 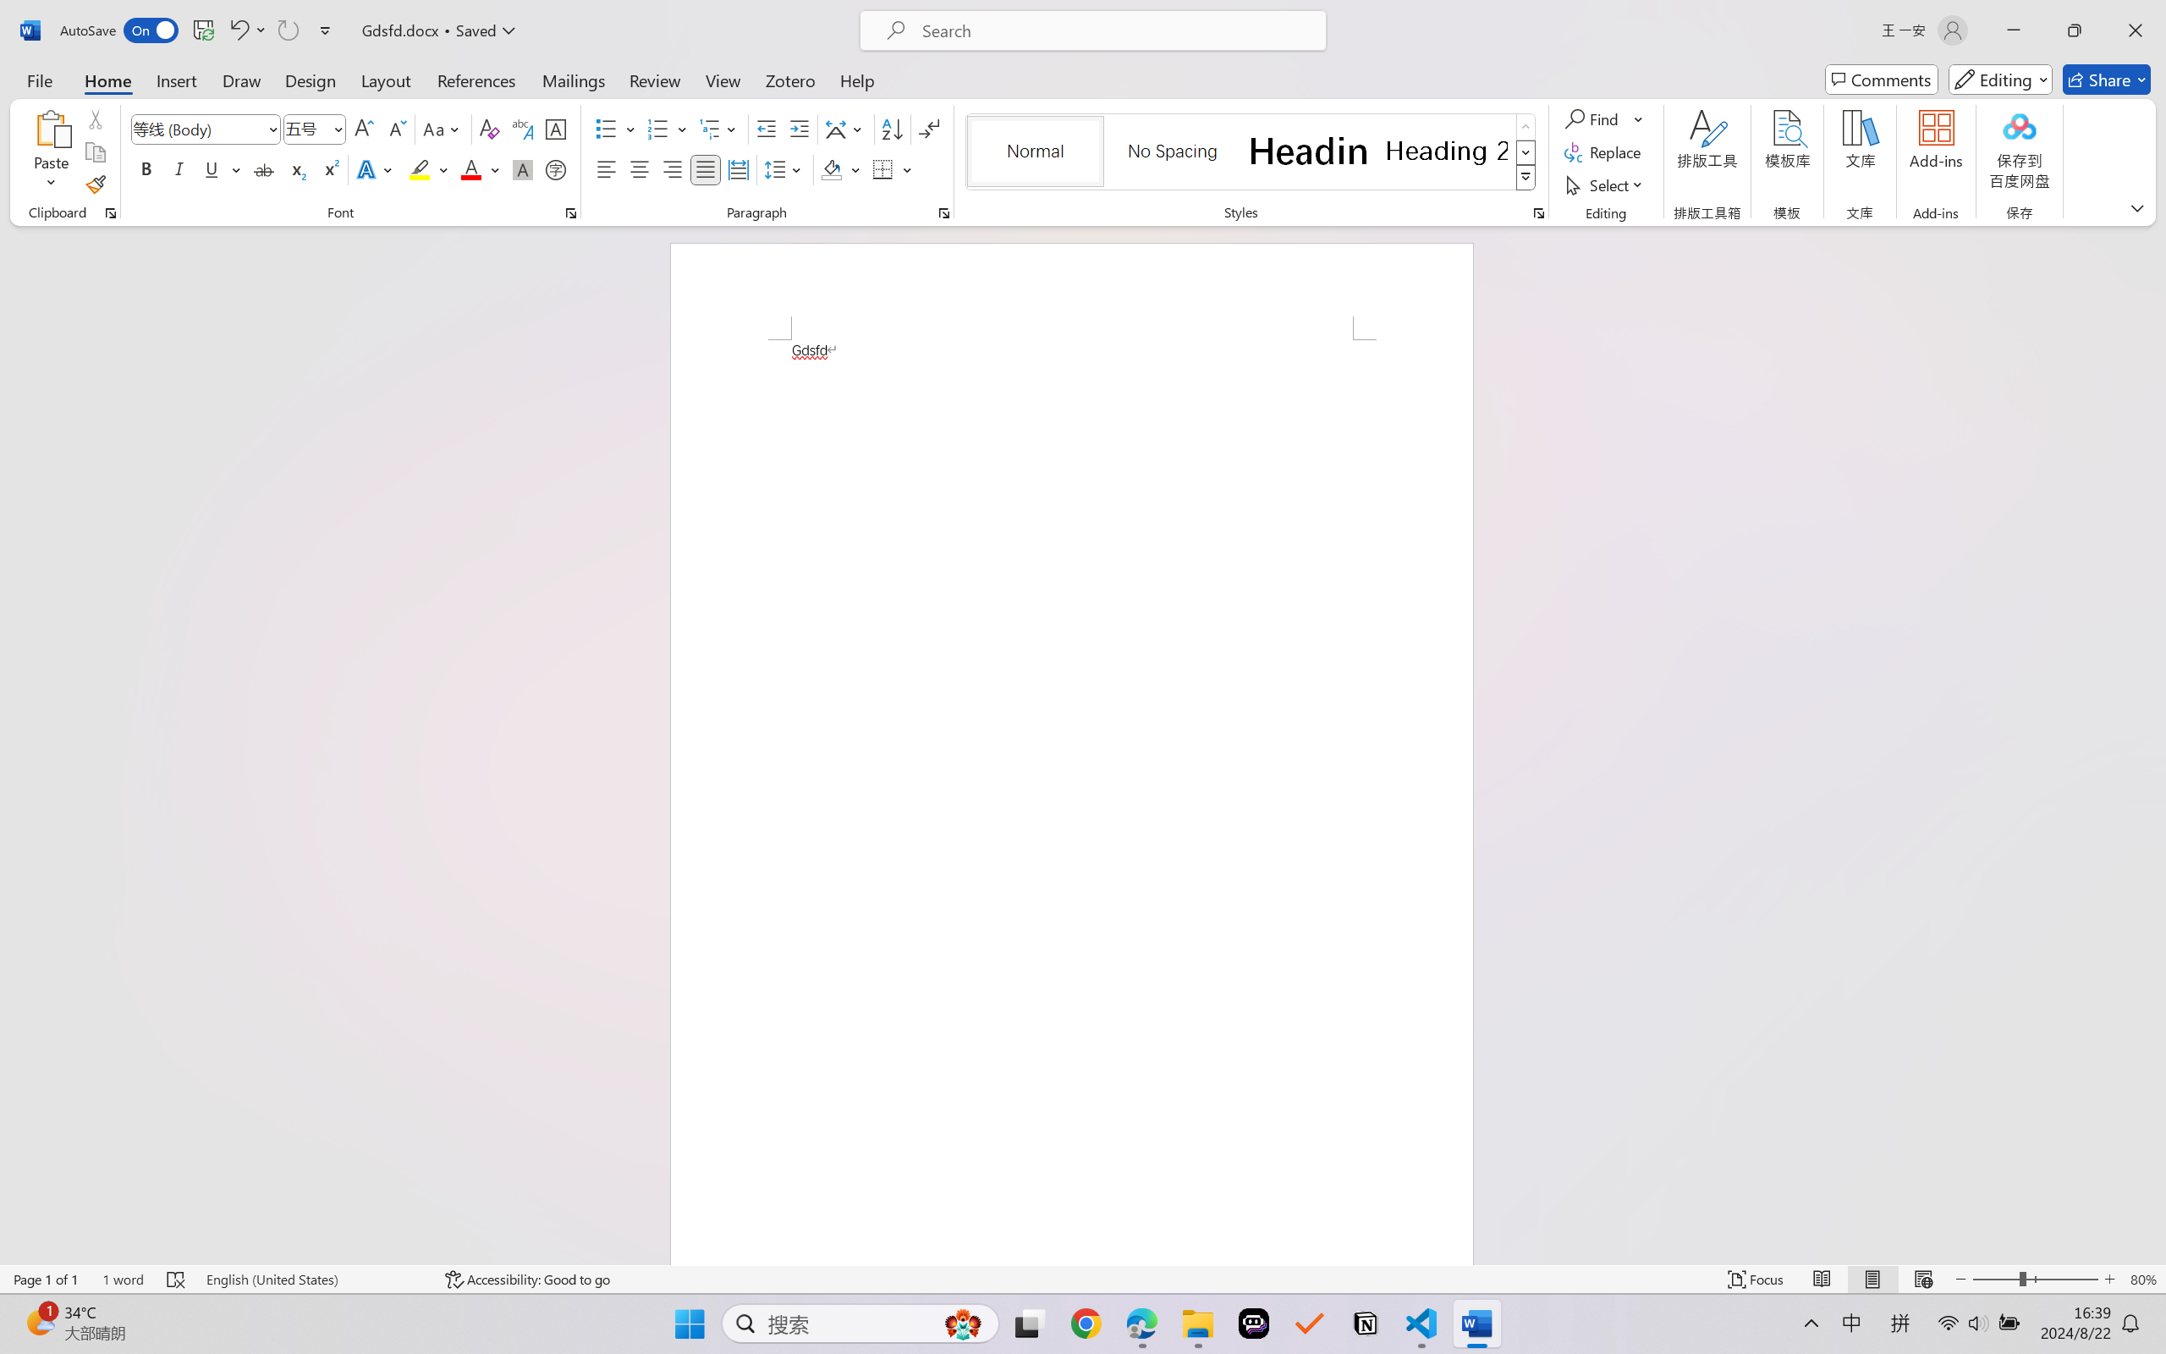 I want to click on Can't Repeat, so click(x=288, y=30).